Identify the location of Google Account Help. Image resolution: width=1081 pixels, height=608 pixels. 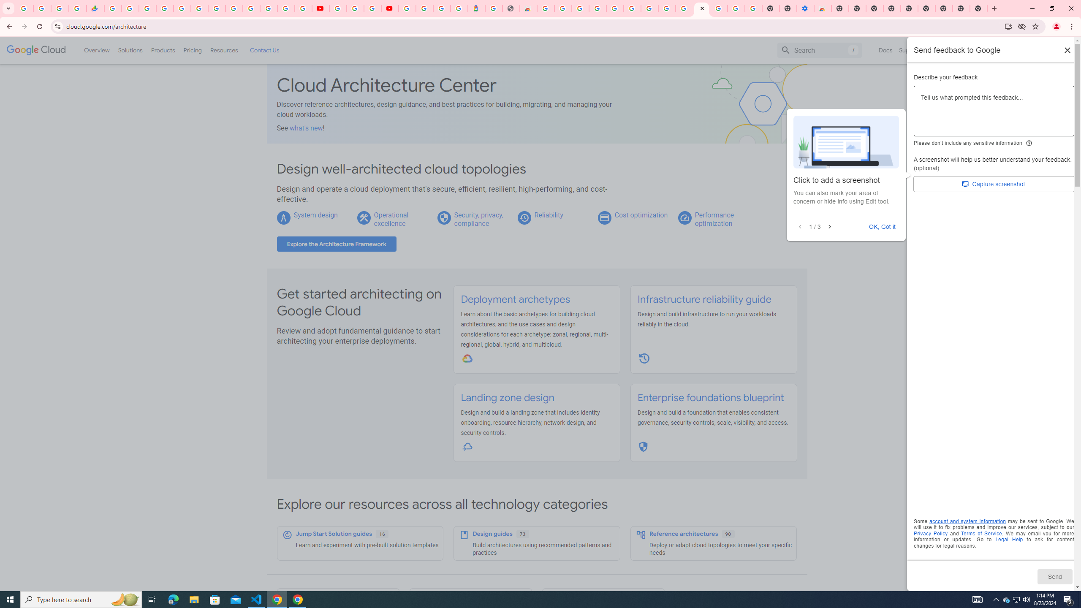
(355, 8).